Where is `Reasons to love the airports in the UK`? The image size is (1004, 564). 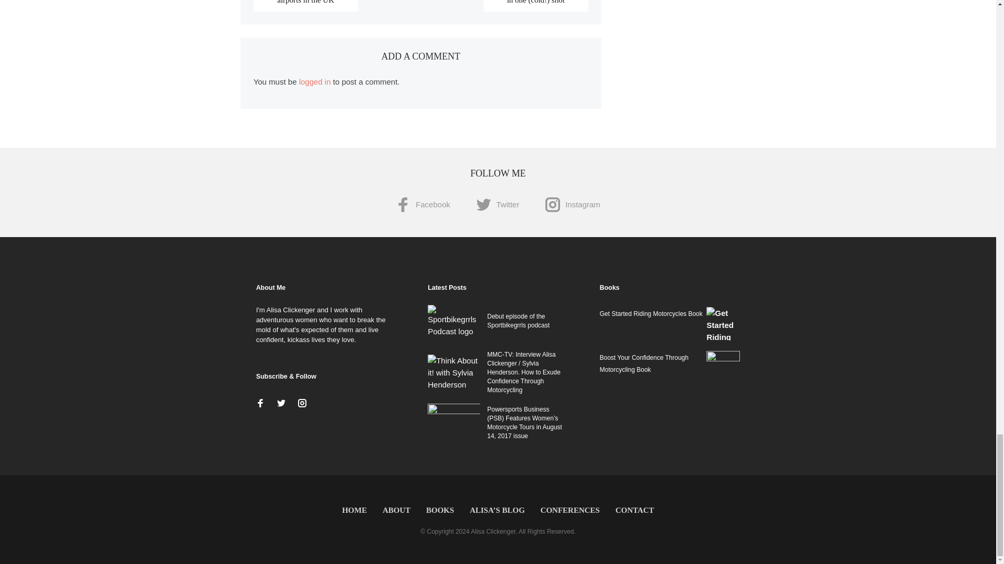
Reasons to love the airports in the UK is located at coordinates (305, 2).